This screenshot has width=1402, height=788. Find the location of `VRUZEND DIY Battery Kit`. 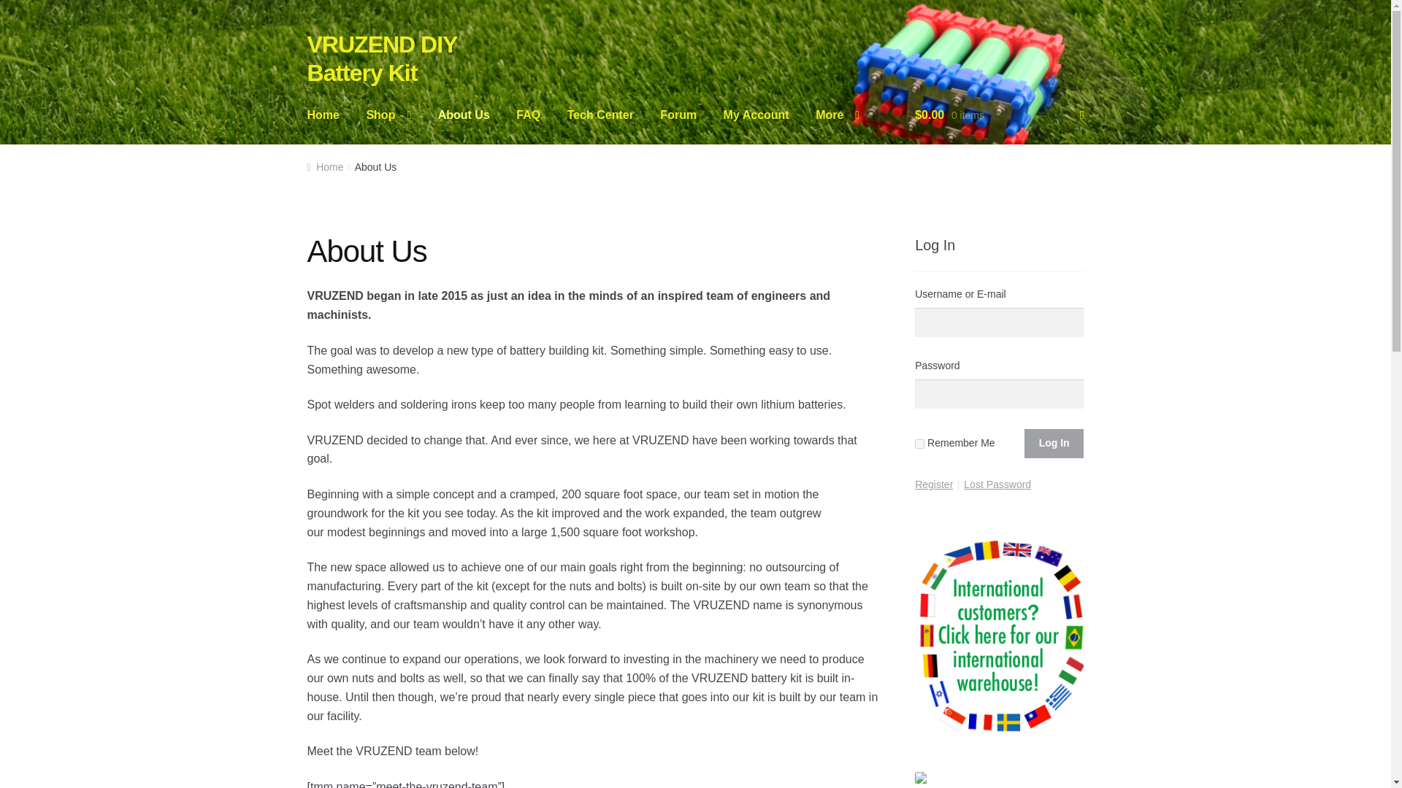

VRUZEND DIY Battery Kit is located at coordinates (381, 58).